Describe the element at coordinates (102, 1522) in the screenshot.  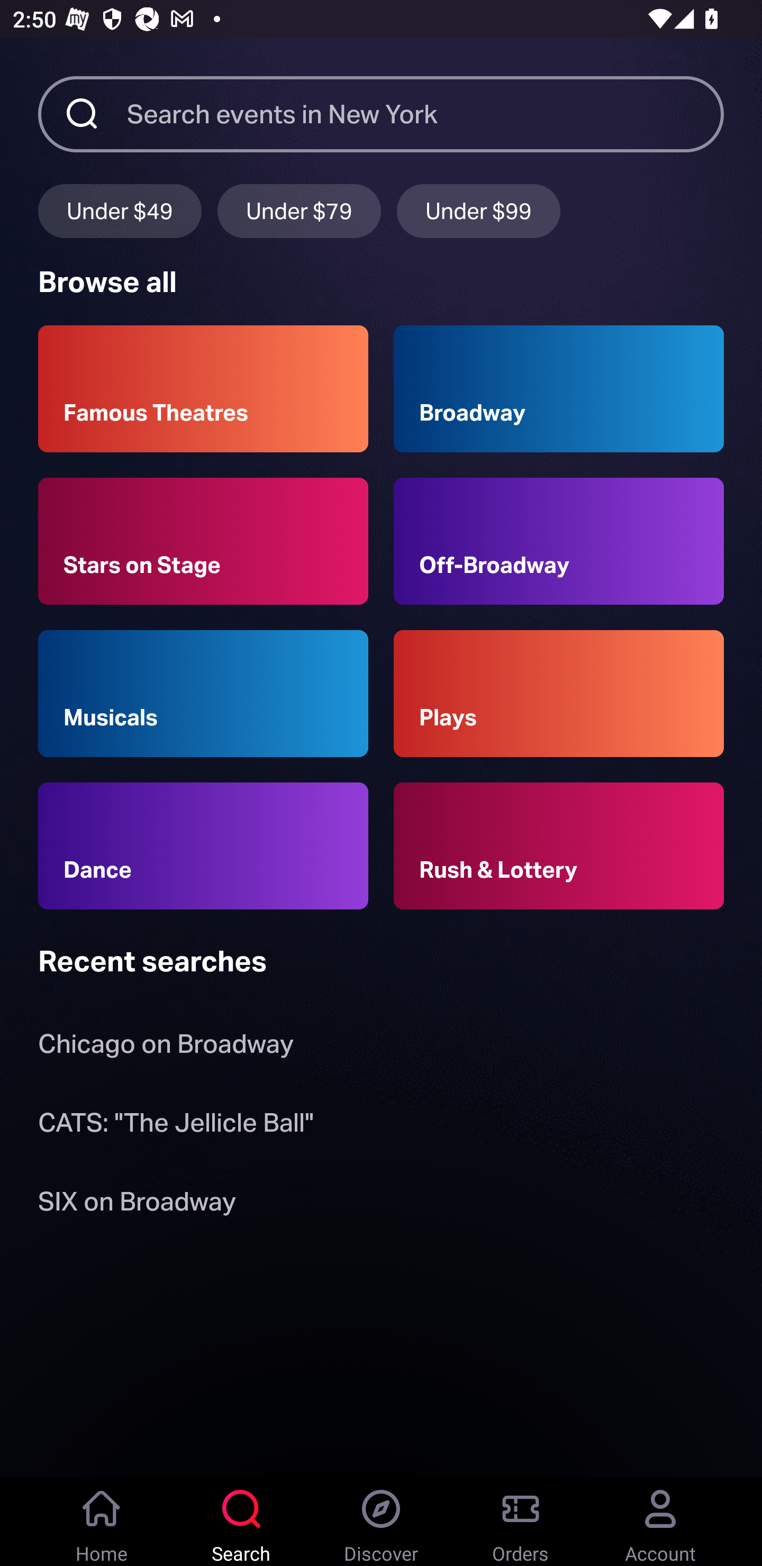
I see `Home` at that location.